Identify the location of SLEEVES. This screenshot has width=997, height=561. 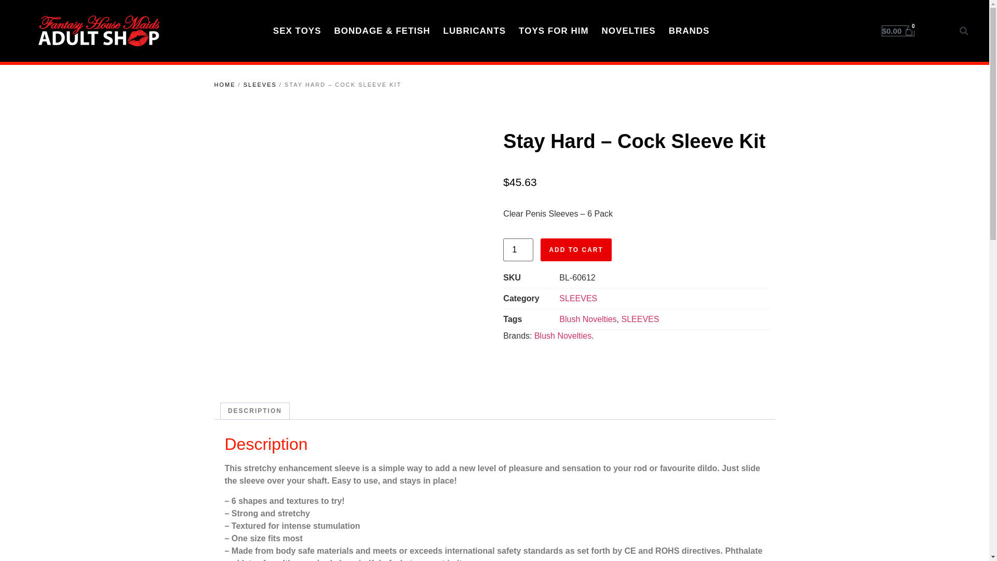
(260, 85).